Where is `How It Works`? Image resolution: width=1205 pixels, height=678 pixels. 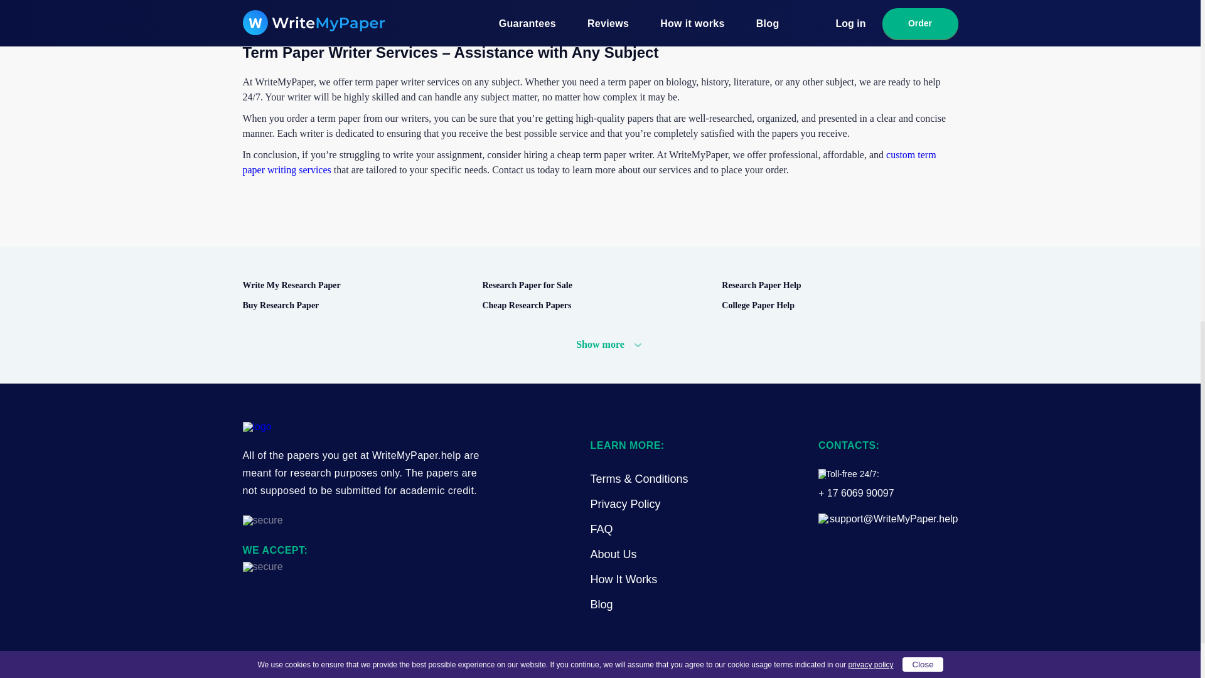 How It Works is located at coordinates (623, 579).